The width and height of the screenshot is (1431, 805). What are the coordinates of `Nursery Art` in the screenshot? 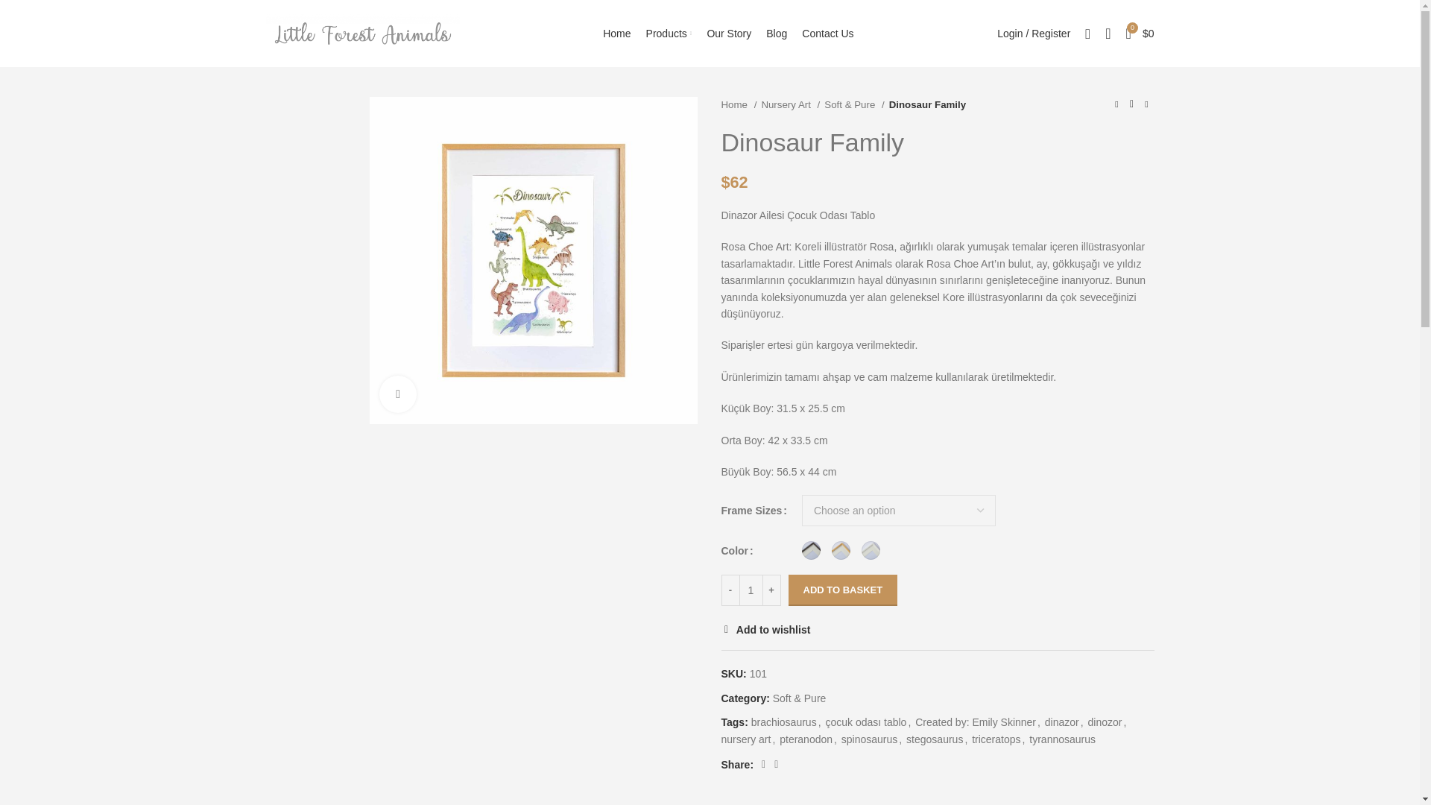 It's located at (790, 104).